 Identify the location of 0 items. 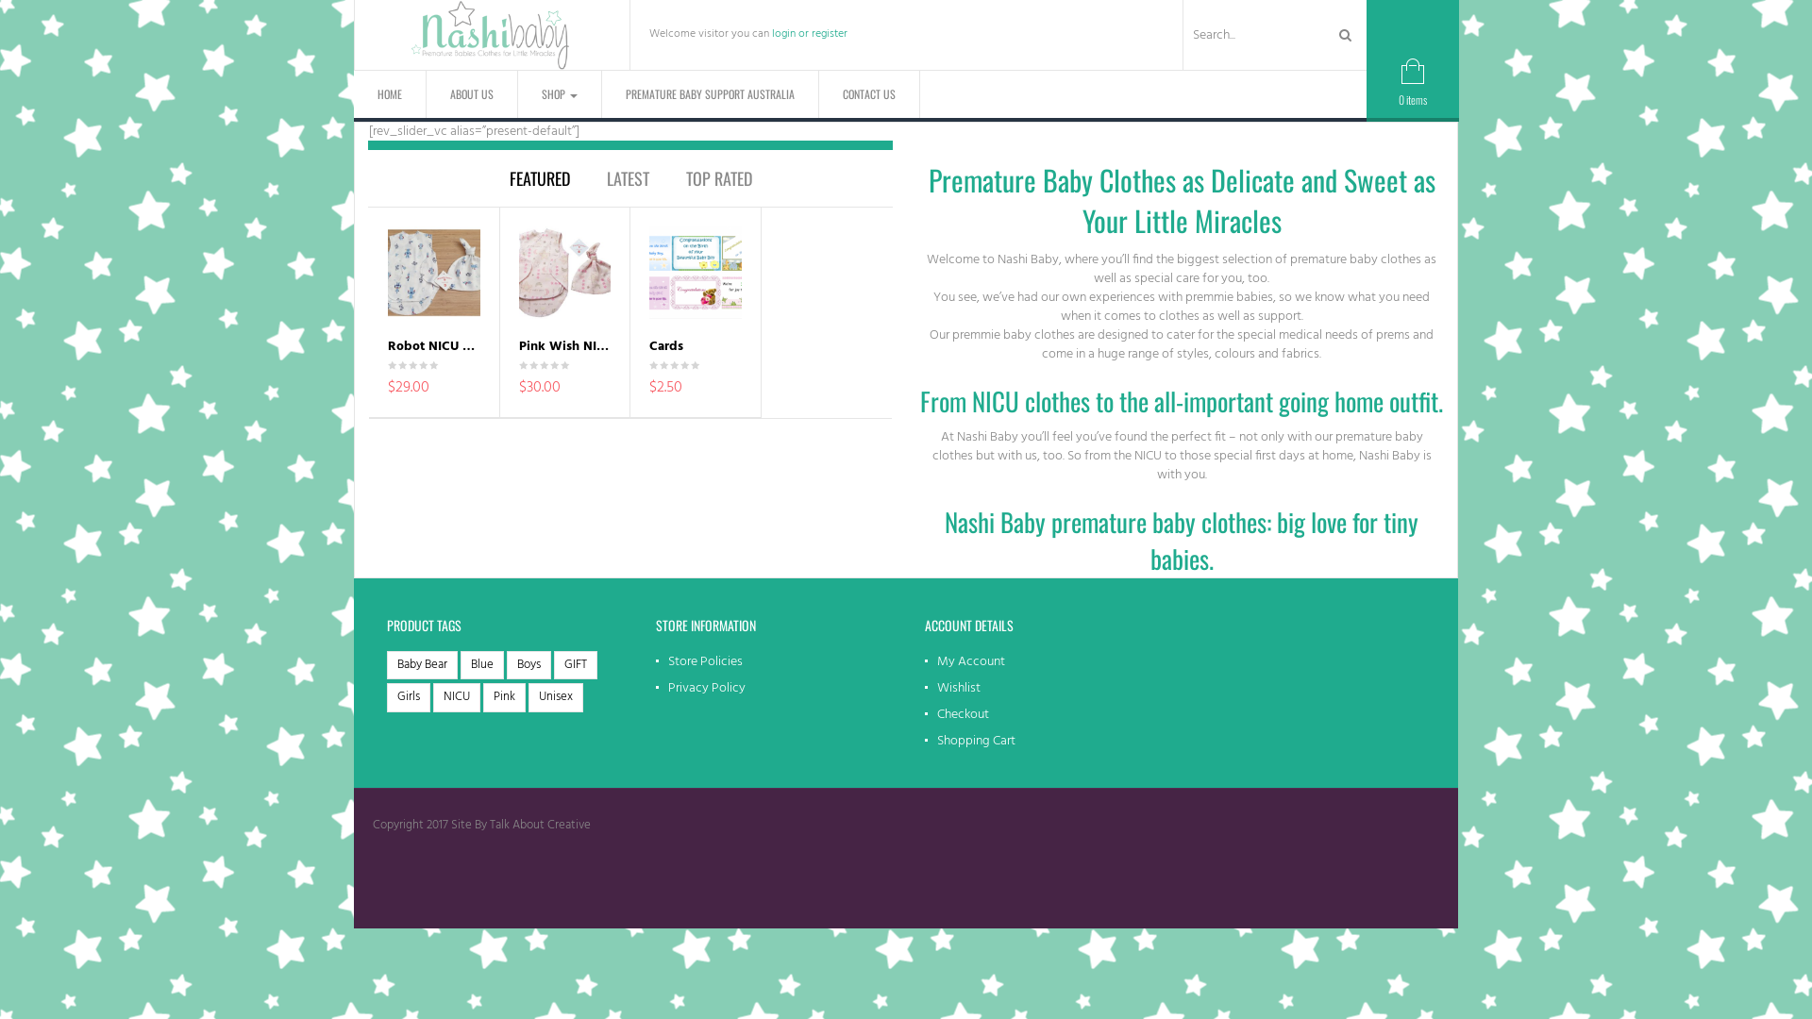
(1413, 91).